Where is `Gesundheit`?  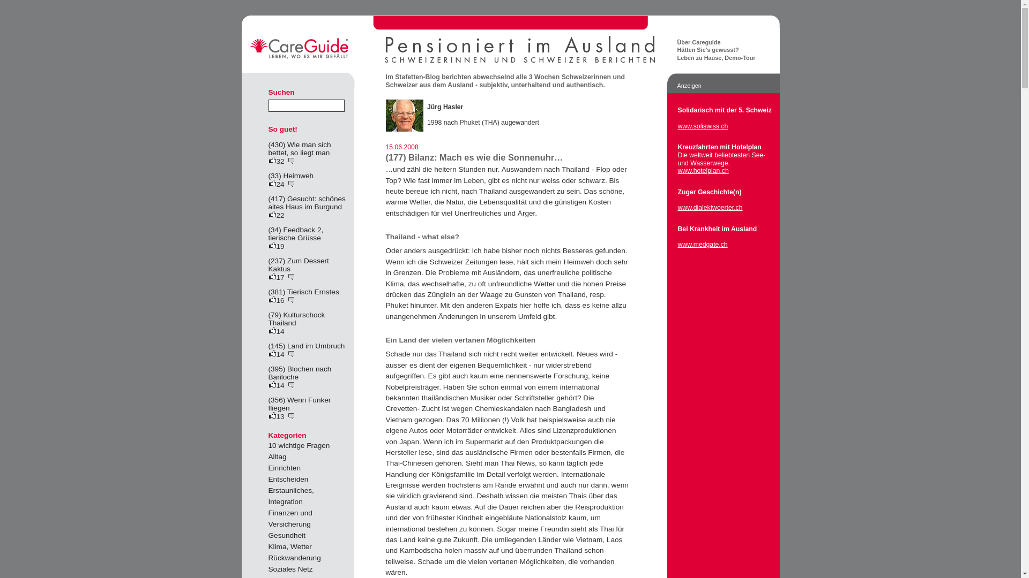
Gesundheit is located at coordinates (287, 535).